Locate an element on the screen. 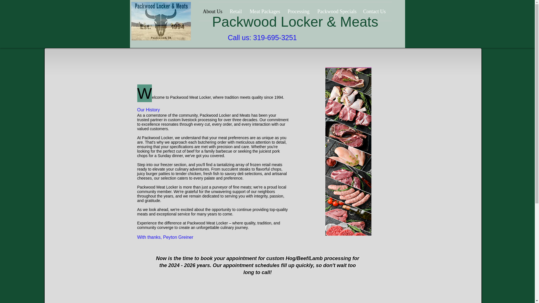 This screenshot has height=303, width=539. Retail is located at coordinates (236, 11).